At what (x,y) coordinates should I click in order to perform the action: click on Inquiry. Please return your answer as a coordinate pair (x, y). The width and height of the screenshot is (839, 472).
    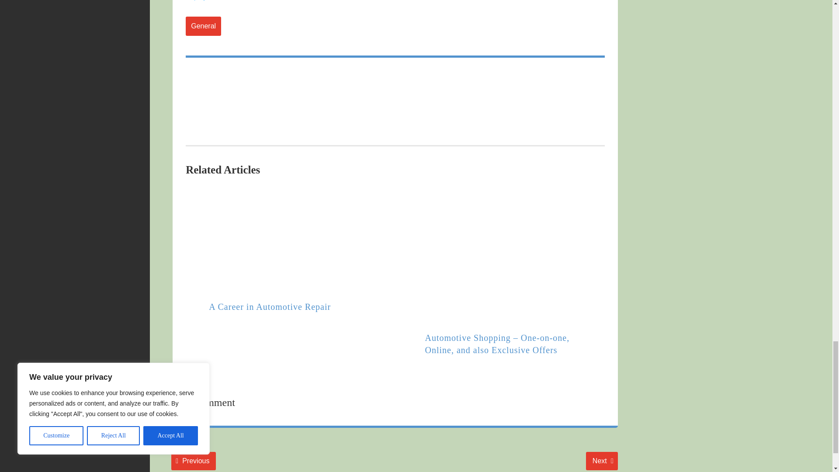
    Looking at the image, I should click on (203, 26).